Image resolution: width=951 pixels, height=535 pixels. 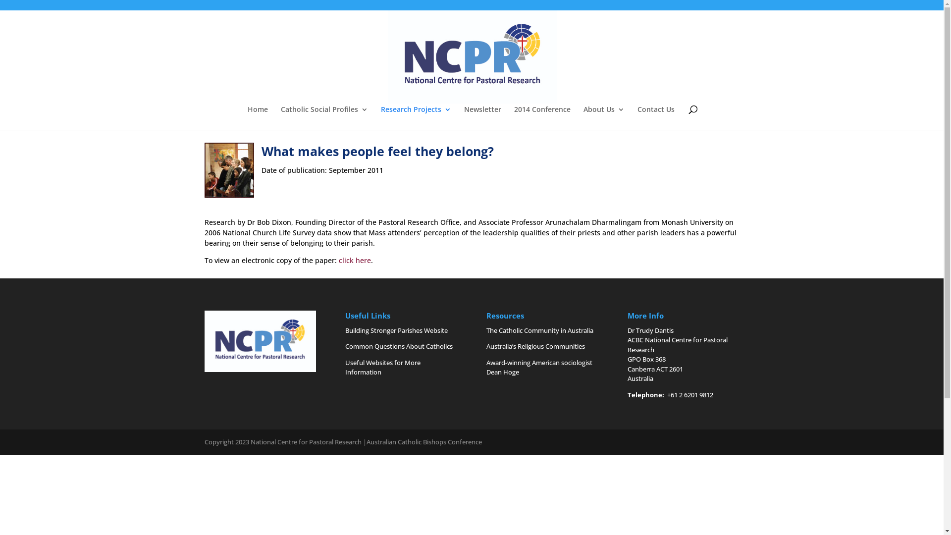 I want to click on Home, so click(x=258, y=118).